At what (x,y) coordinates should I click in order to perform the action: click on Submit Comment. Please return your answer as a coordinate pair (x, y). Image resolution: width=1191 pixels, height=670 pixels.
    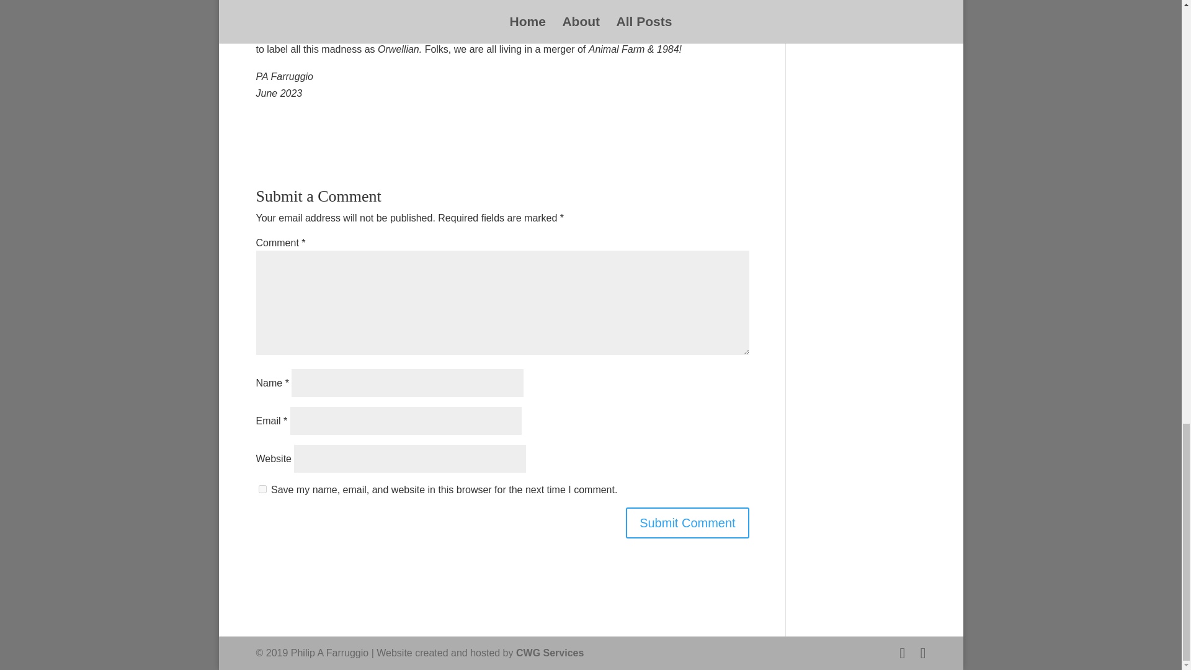
    Looking at the image, I should click on (687, 522).